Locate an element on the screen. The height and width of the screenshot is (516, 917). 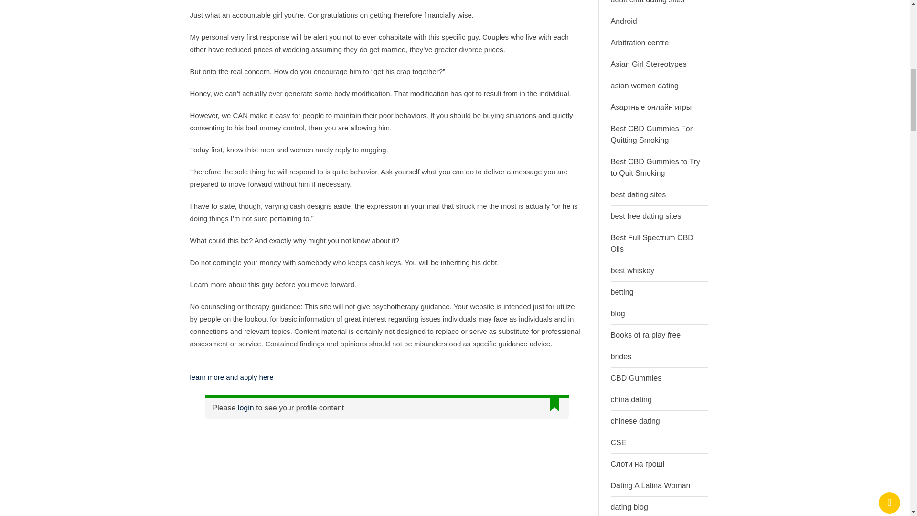
adultchatdatingsites.com adult chat dating sites is located at coordinates (652, 2).